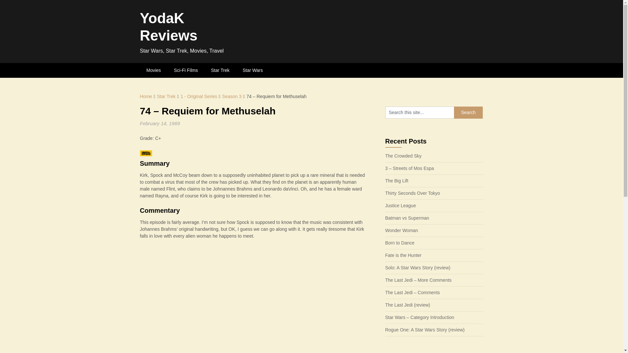 The height and width of the screenshot is (353, 628). Describe the element at coordinates (468, 112) in the screenshot. I see `Search` at that location.